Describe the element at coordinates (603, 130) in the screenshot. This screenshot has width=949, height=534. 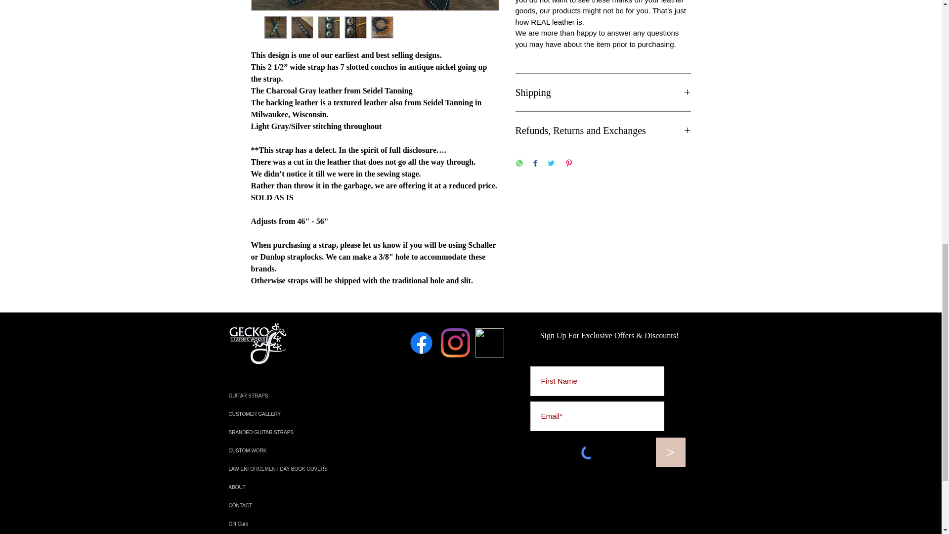
I see `Refunds, Returns and Exchanges` at that location.